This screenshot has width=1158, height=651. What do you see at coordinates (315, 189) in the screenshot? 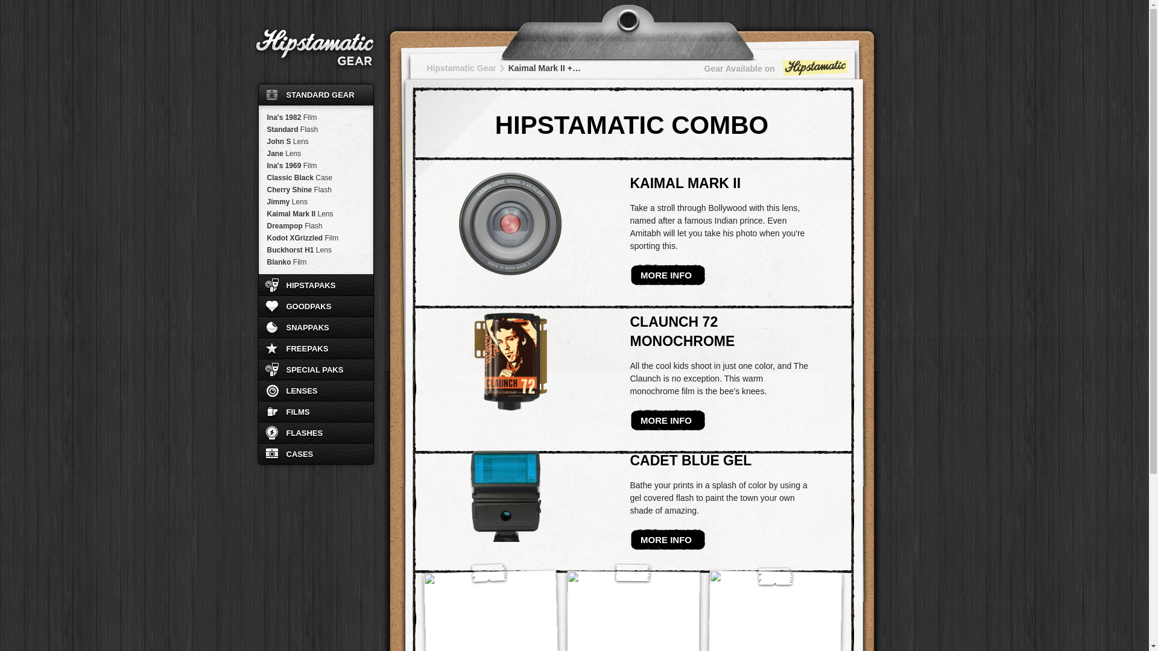
I see `Cherry Shine Flash` at bounding box center [315, 189].